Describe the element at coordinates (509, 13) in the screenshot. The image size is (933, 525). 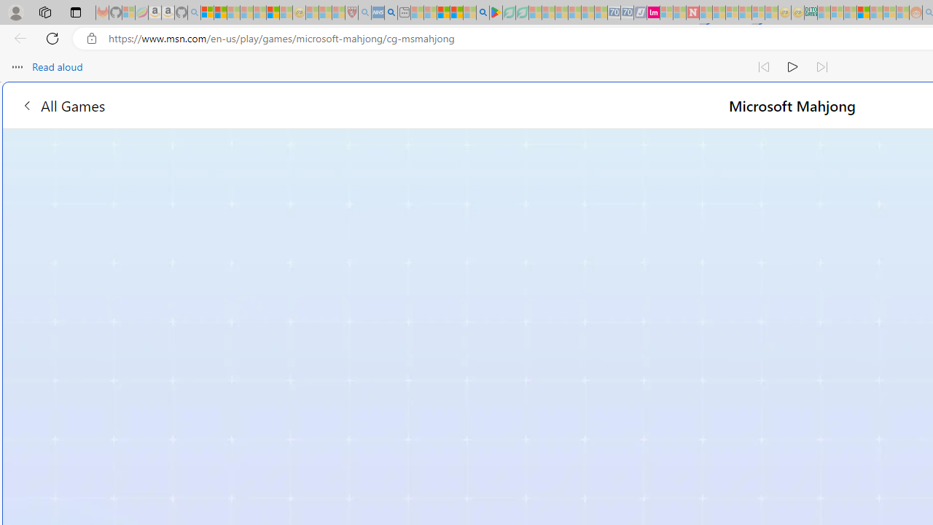
I see `Terms of Use Agreement - Sleeping` at that location.